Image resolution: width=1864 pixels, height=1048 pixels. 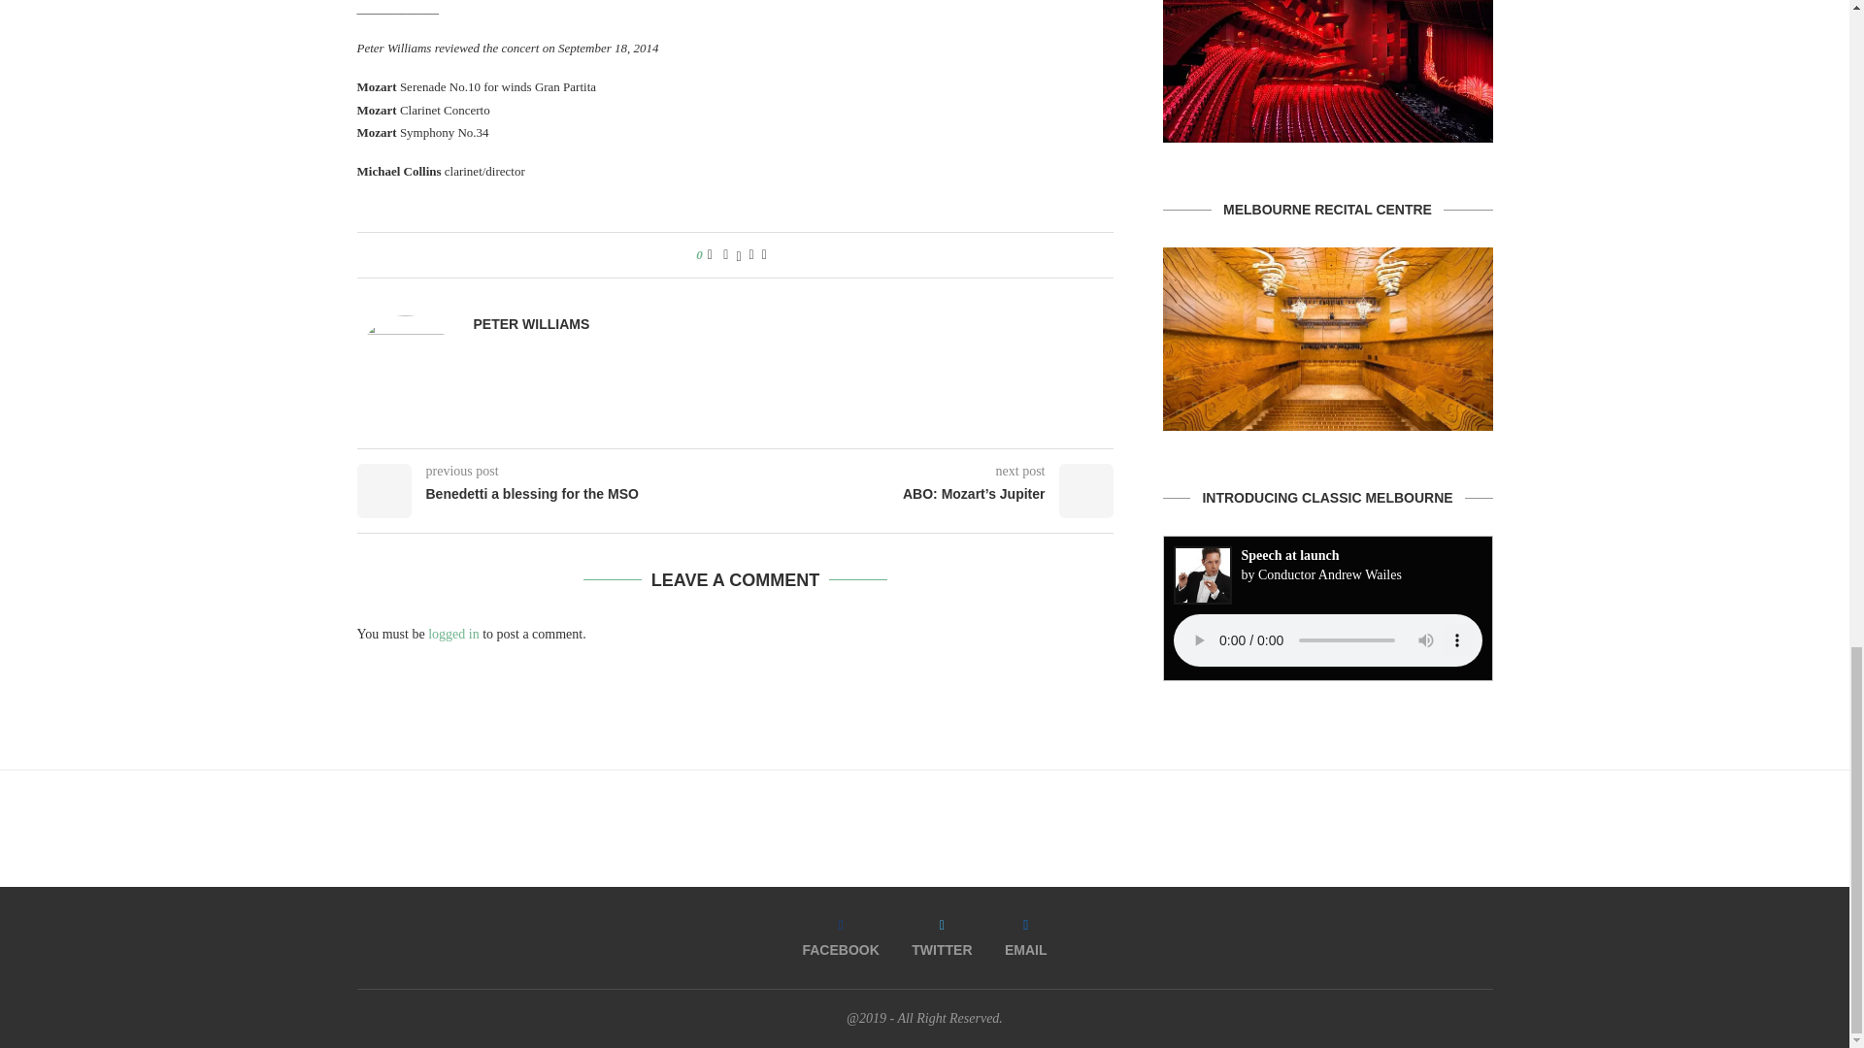 I want to click on logged in, so click(x=453, y=633).